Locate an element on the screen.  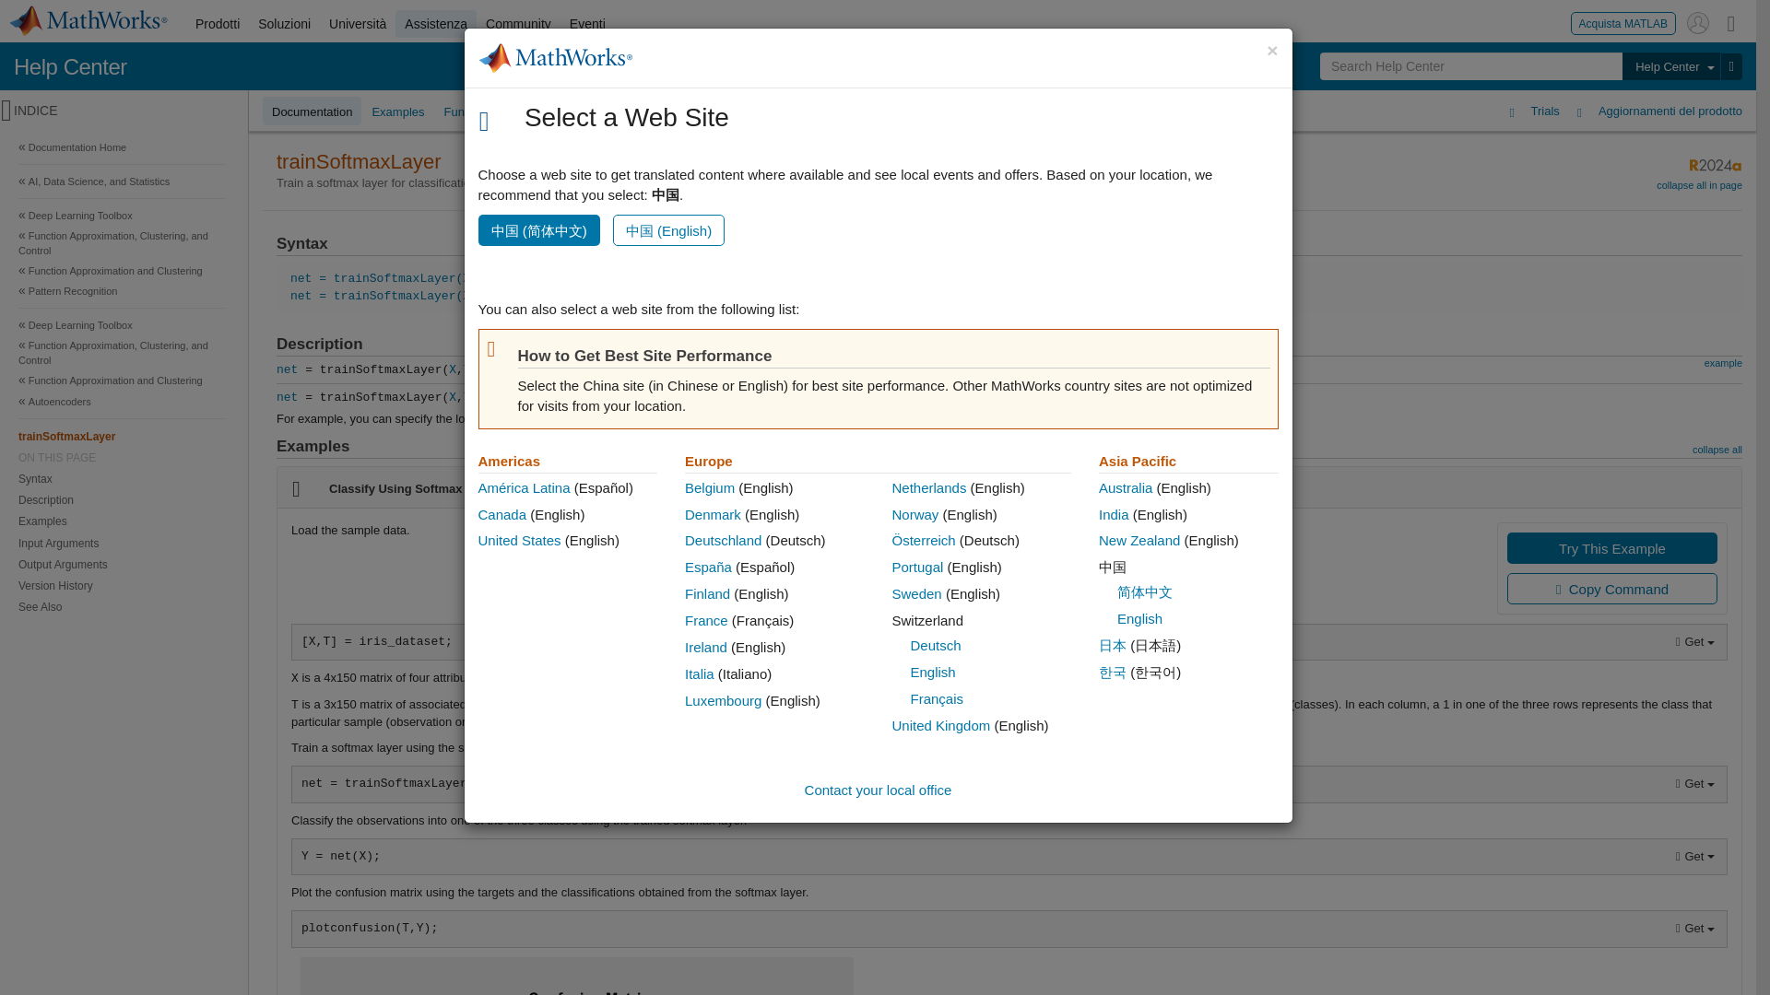
Eventi is located at coordinates (587, 24).